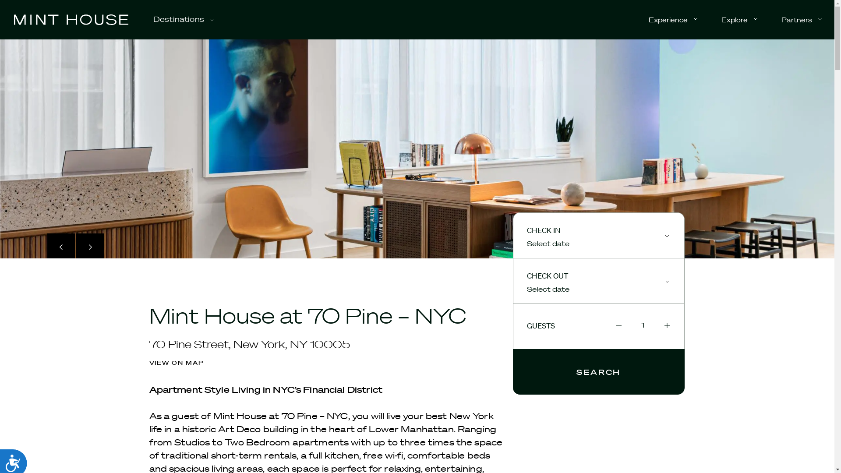 The image size is (841, 473). Describe the element at coordinates (740, 19) in the screenshot. I see `Explore` at that location.